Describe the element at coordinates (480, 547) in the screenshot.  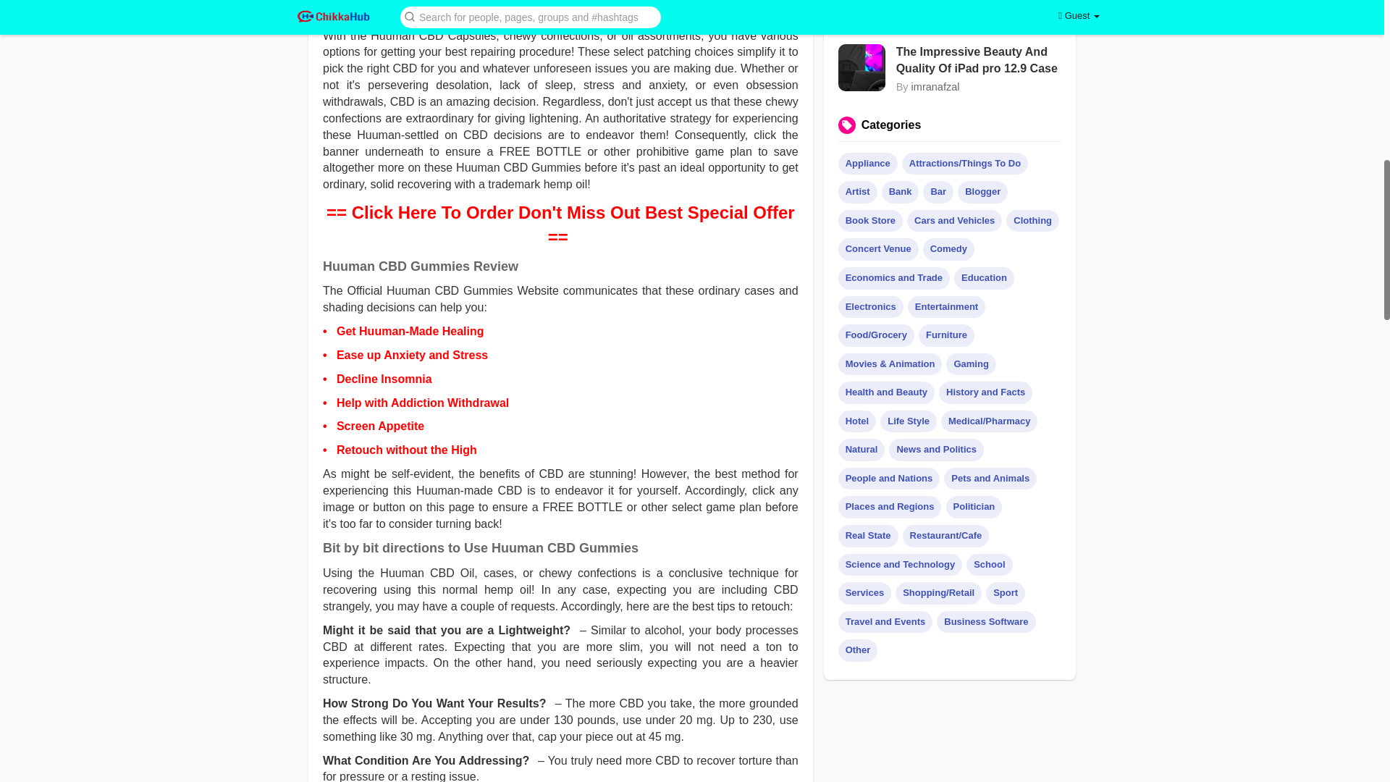
I see `Bit by bit directions to Use Huuman CBD Gummies` at that location.